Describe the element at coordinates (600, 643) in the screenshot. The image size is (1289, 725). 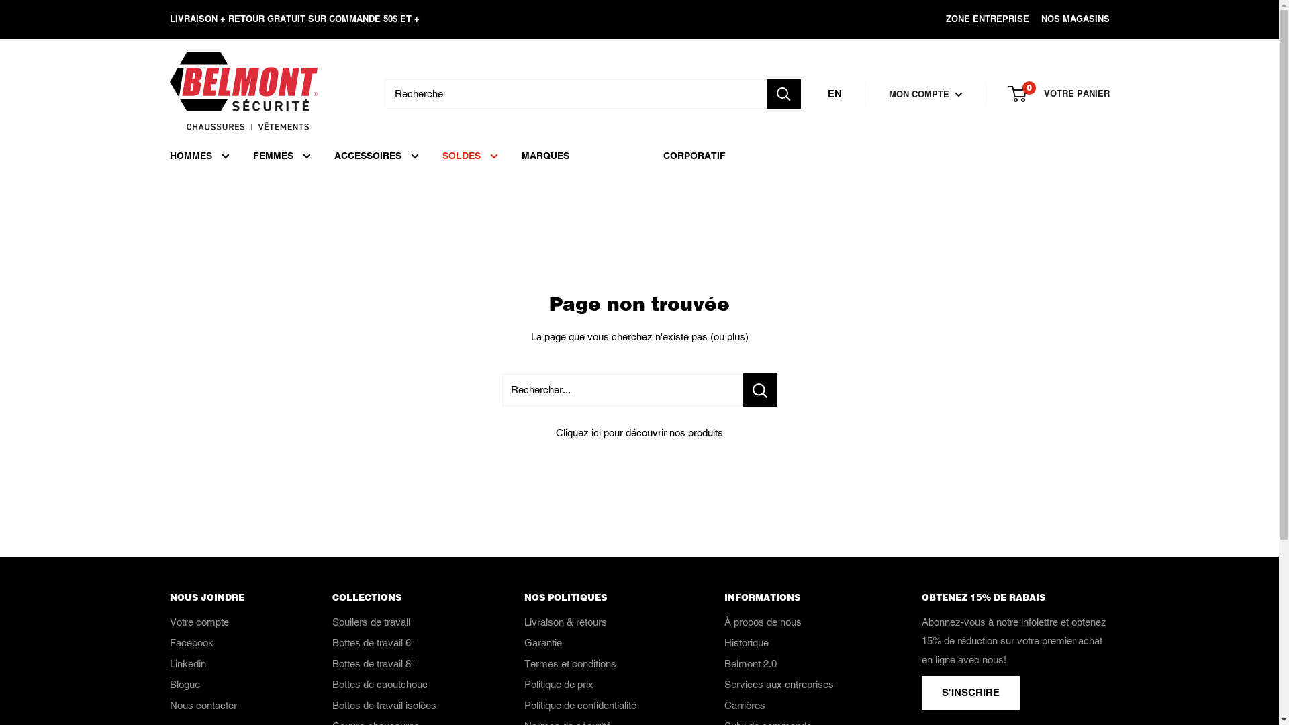
I see `Garantie` at that location.